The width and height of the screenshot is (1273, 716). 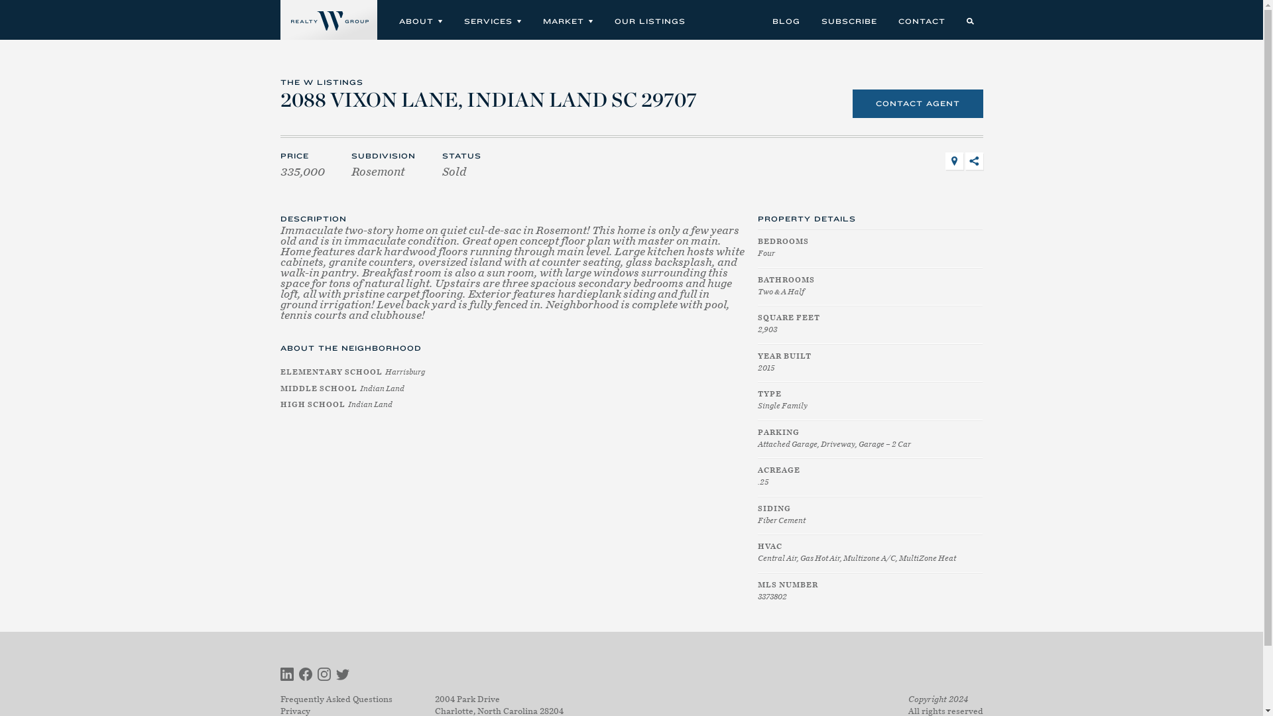 What do you see at coordinates (847, 20) in the screenshot?
I see `SUBSCRIBE` at bounding box center [847, 20].